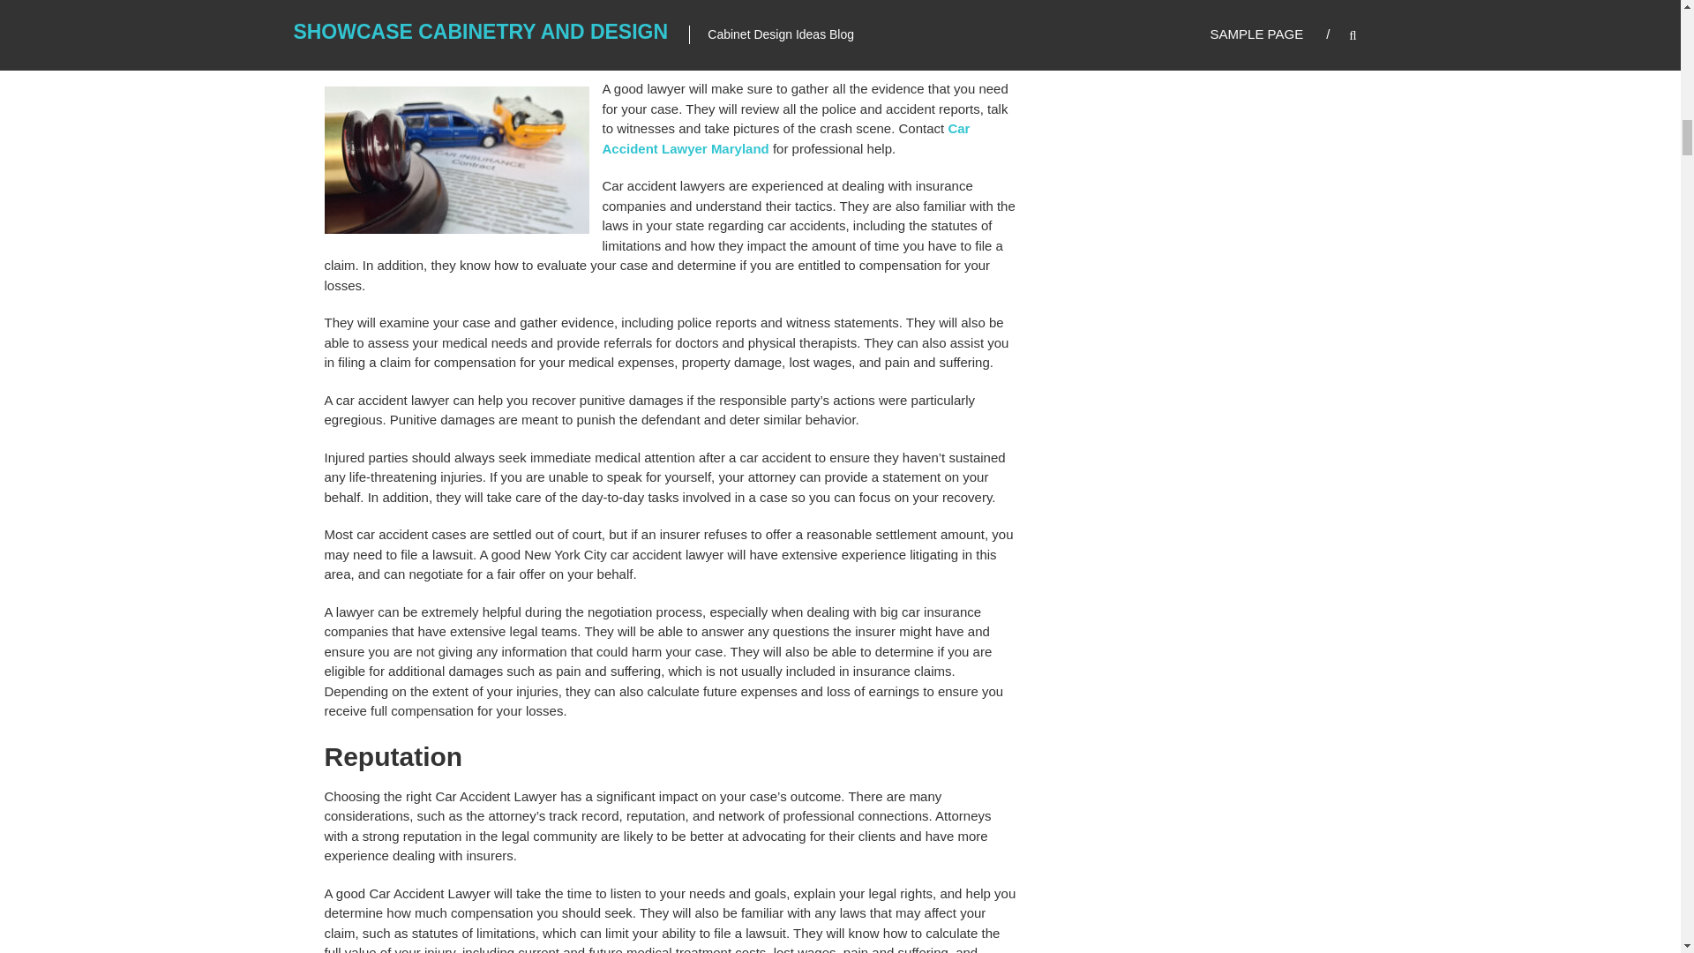 The width and height of the screenshot is (1694, 953). Describe the element at coordinates (785, 139) in the screenshot. I see `Car Accident Lawyer Maryland` at that location.